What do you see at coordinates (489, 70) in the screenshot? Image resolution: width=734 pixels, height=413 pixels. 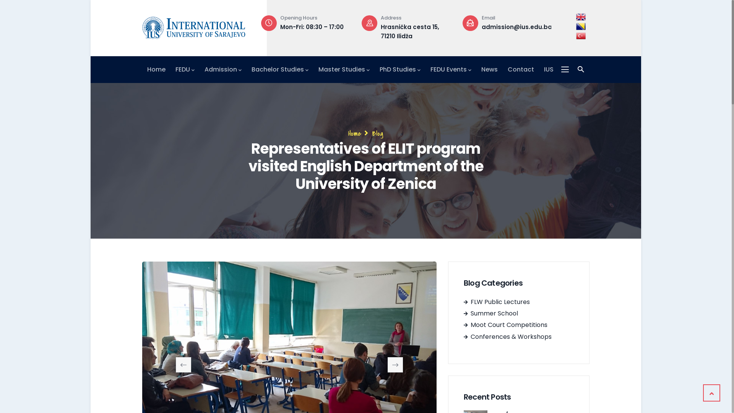 I see `News` at bounding box center [489, 70].